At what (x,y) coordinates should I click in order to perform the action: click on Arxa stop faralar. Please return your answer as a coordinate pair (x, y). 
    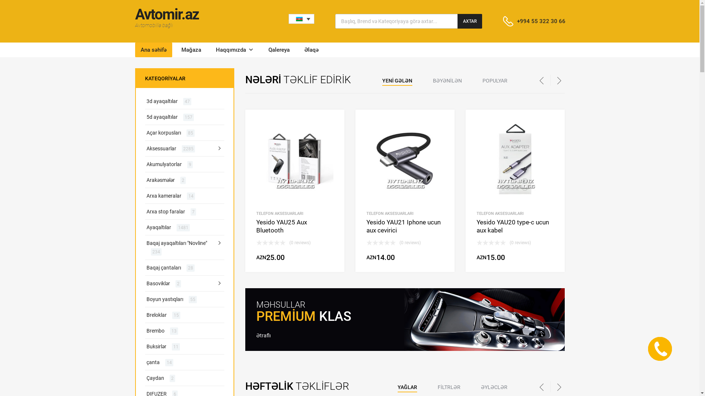
    Looking at the image, I should click on (165, 212).